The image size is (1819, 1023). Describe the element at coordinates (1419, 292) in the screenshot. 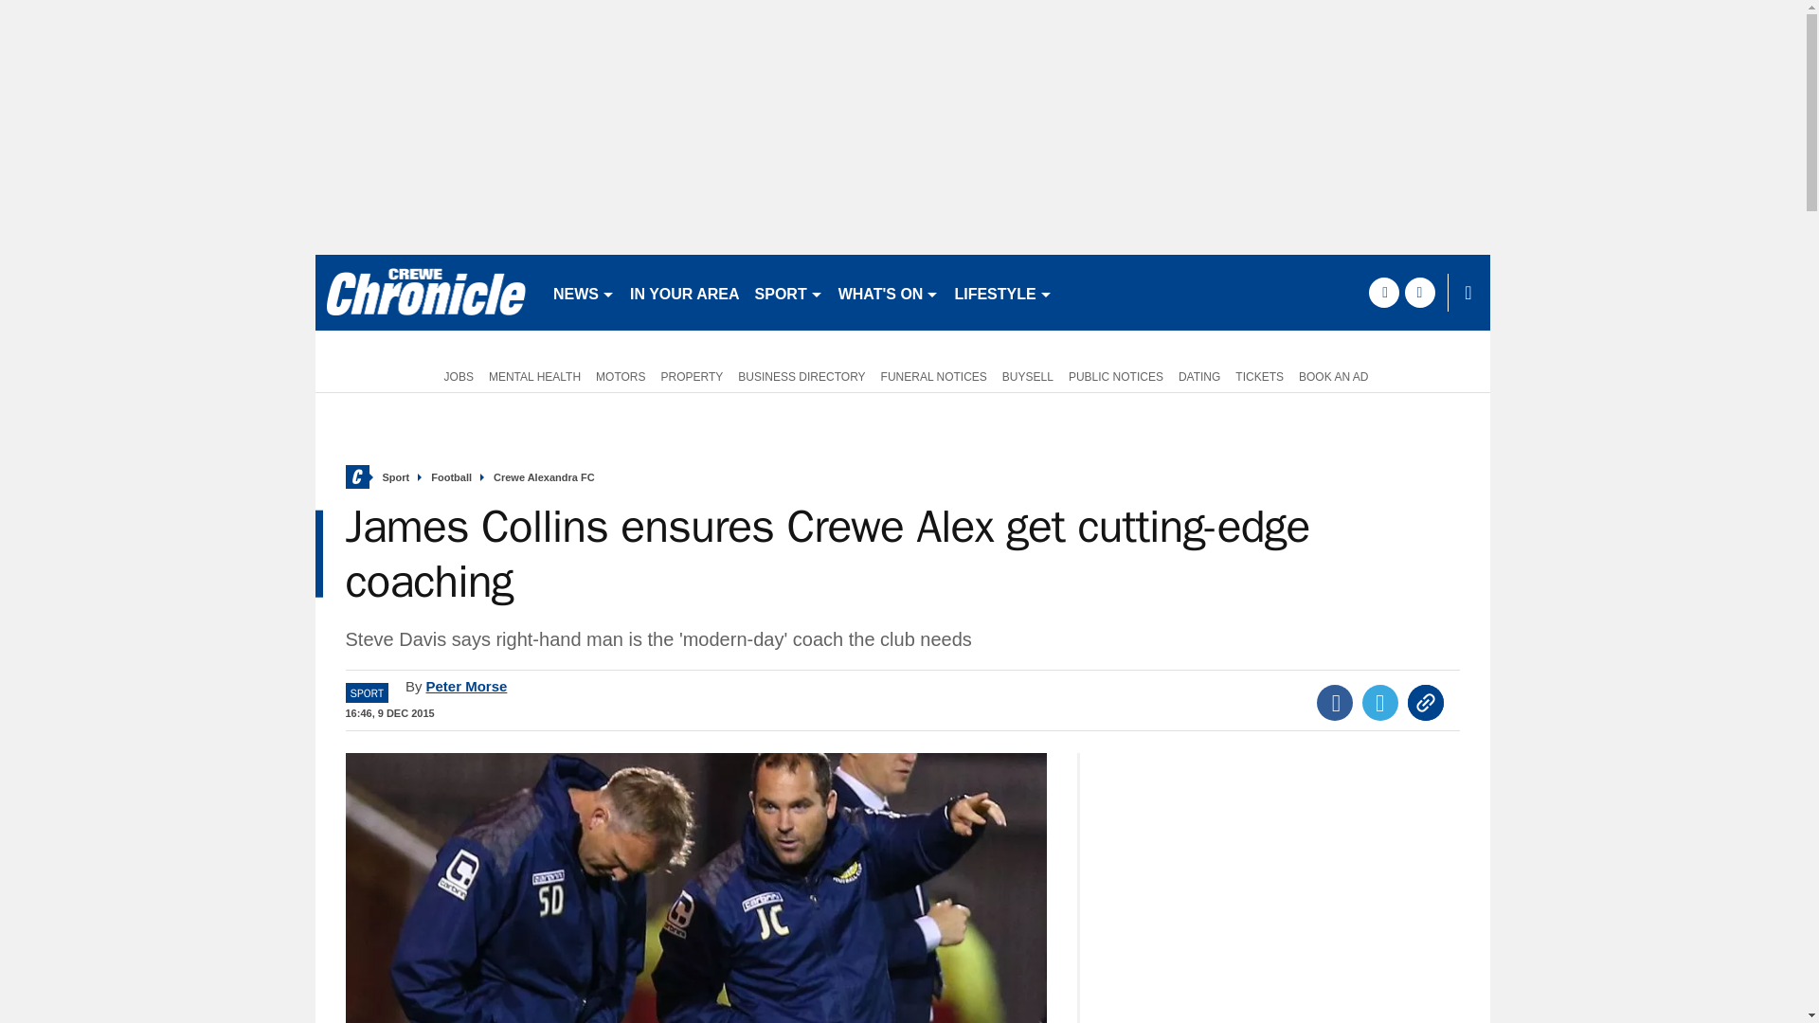

I see `twitter` at that location.